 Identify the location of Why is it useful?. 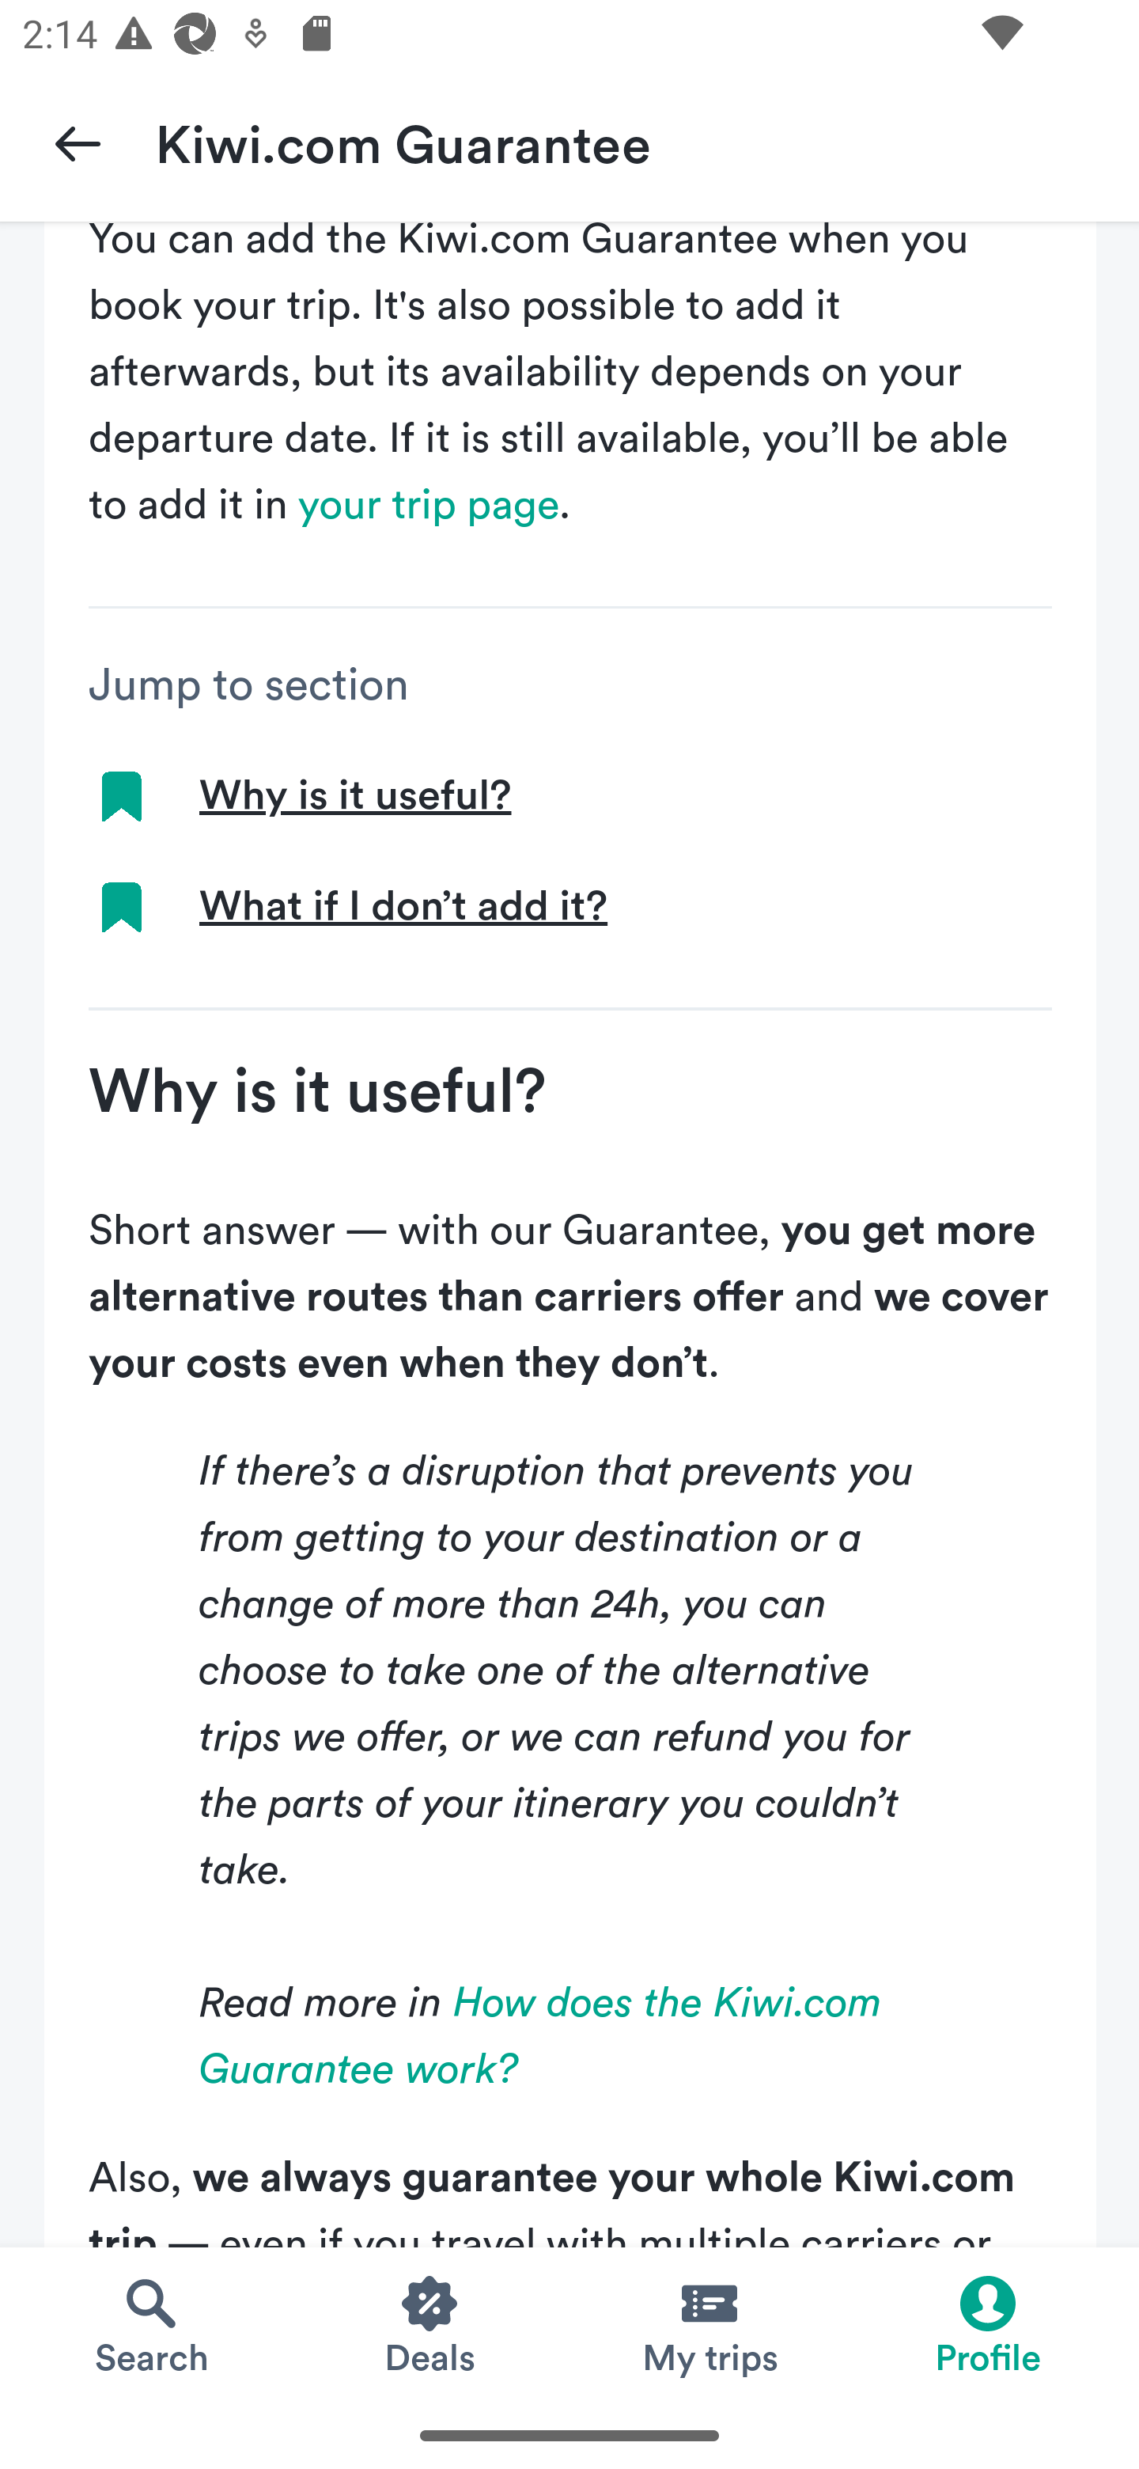
(354, 798).